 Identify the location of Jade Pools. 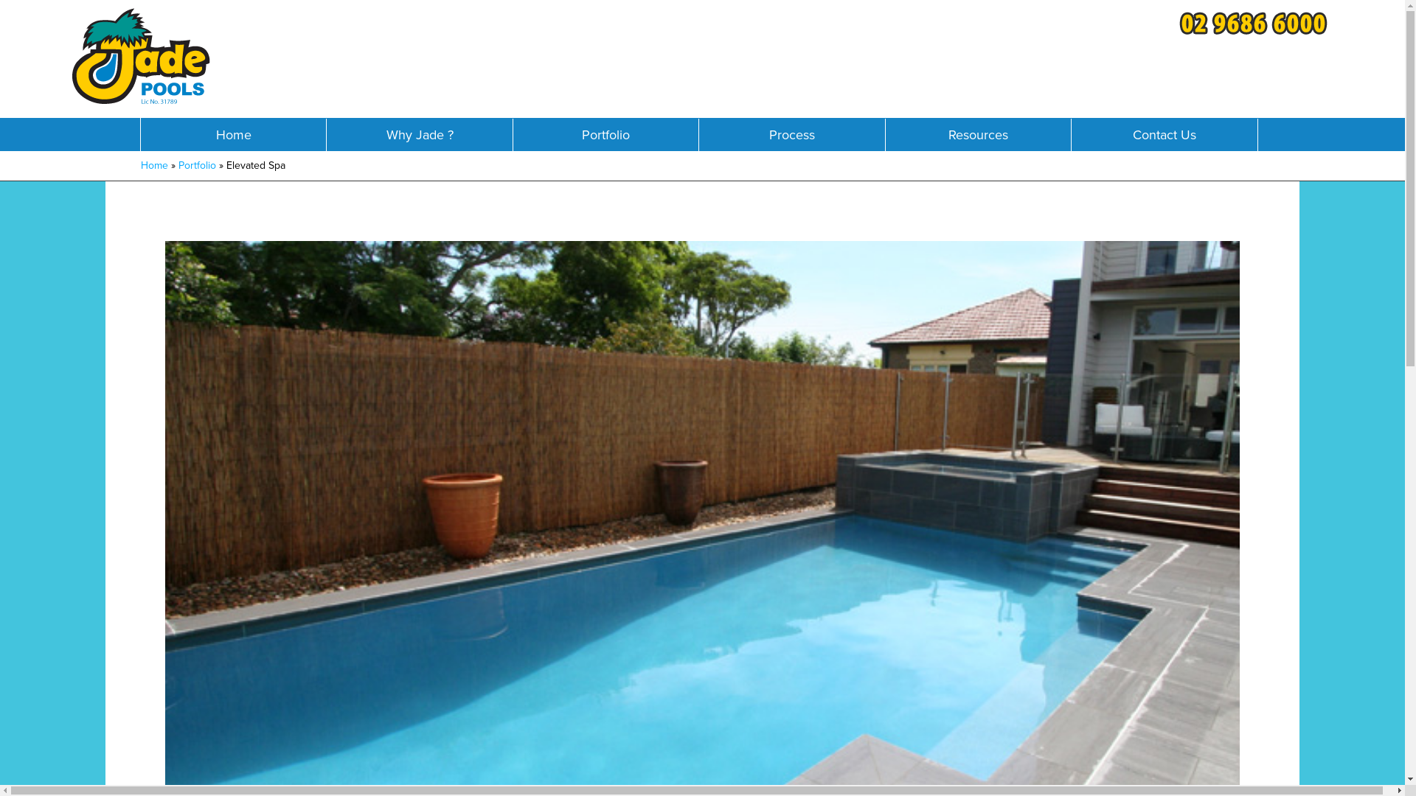
(141, 62).